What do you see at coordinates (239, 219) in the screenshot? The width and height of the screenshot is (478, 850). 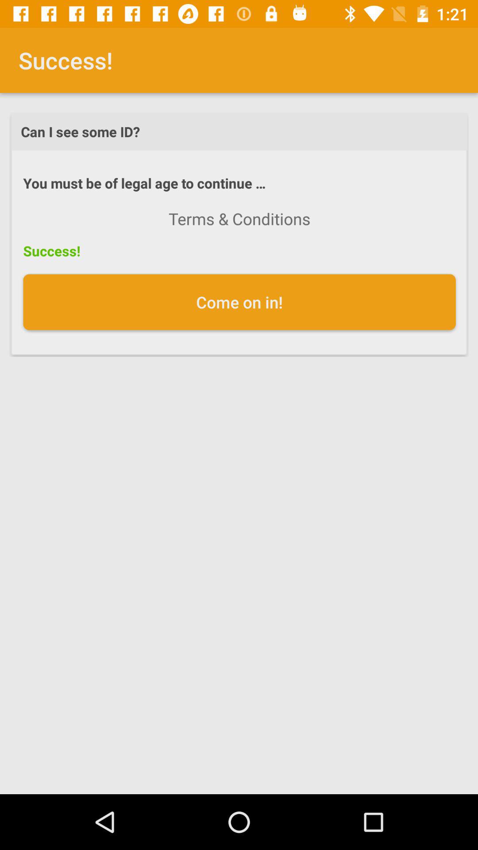 I see `press the item next to the success! item` at bounding box center [239, 219].